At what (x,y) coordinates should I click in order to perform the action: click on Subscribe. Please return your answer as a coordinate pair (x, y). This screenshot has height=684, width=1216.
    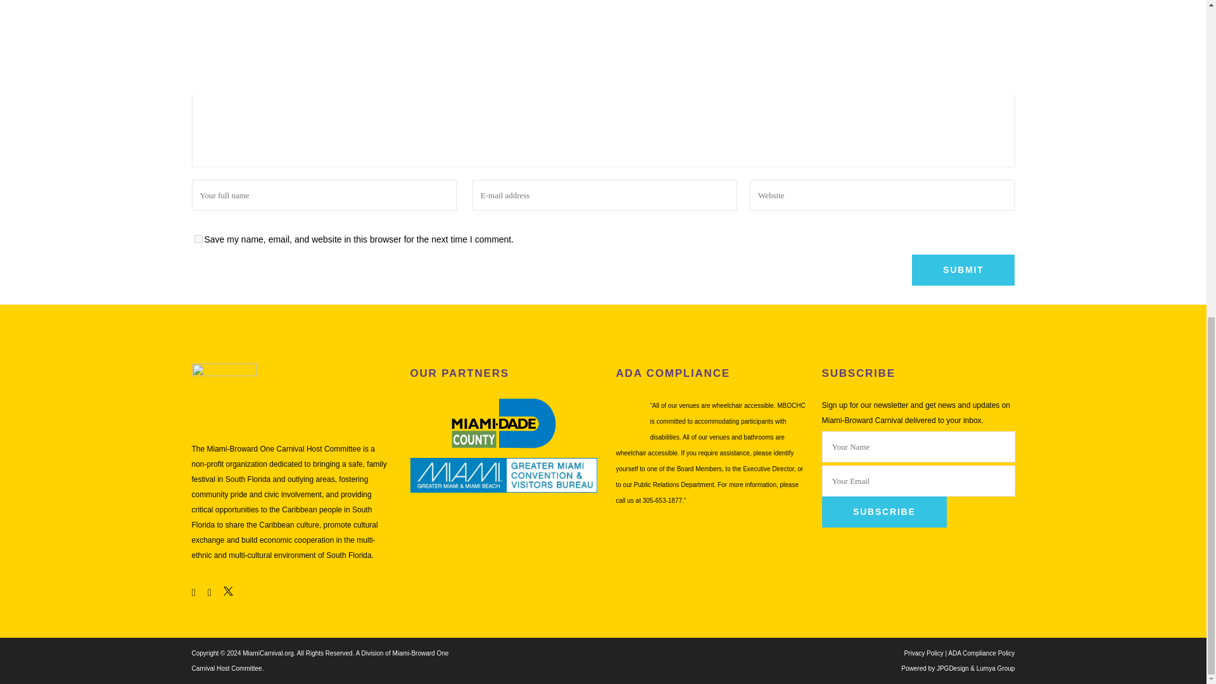
    Looking at the image, I should click on (884, 512).